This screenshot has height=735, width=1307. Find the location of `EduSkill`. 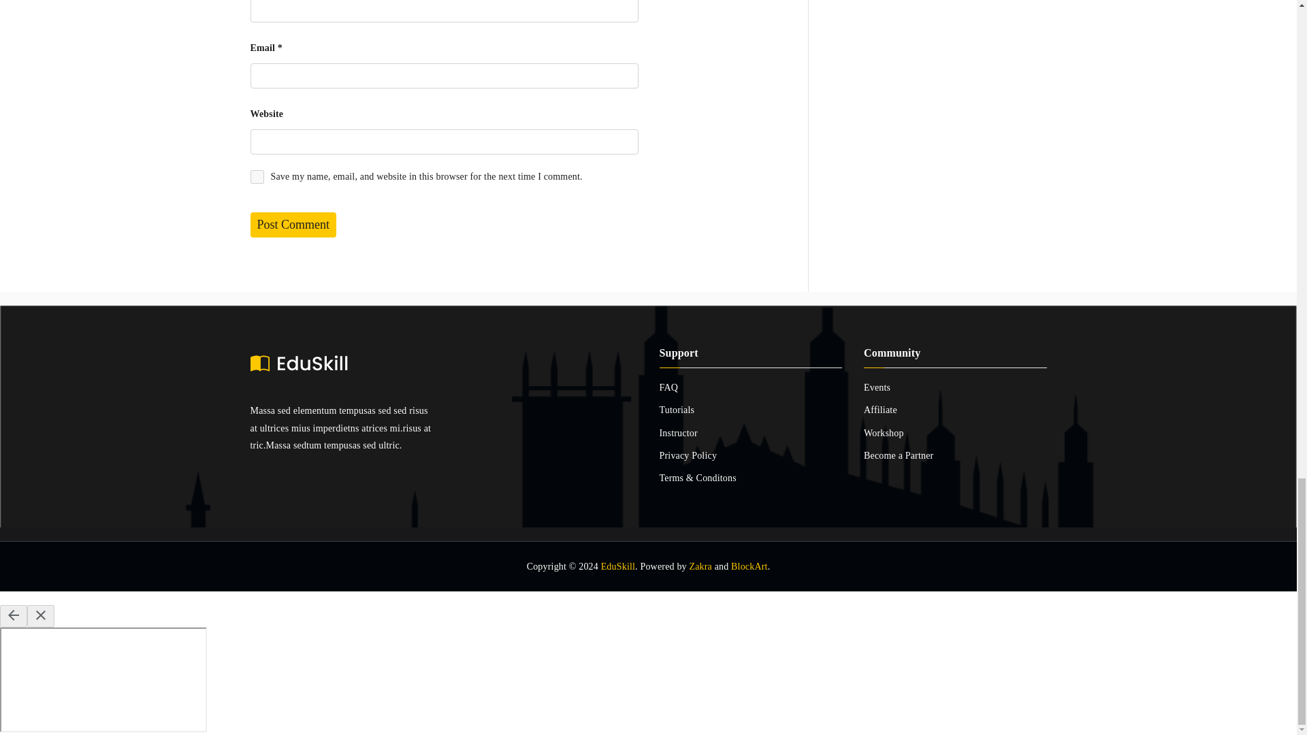

EduSkill is located at coordinates (618, 566).